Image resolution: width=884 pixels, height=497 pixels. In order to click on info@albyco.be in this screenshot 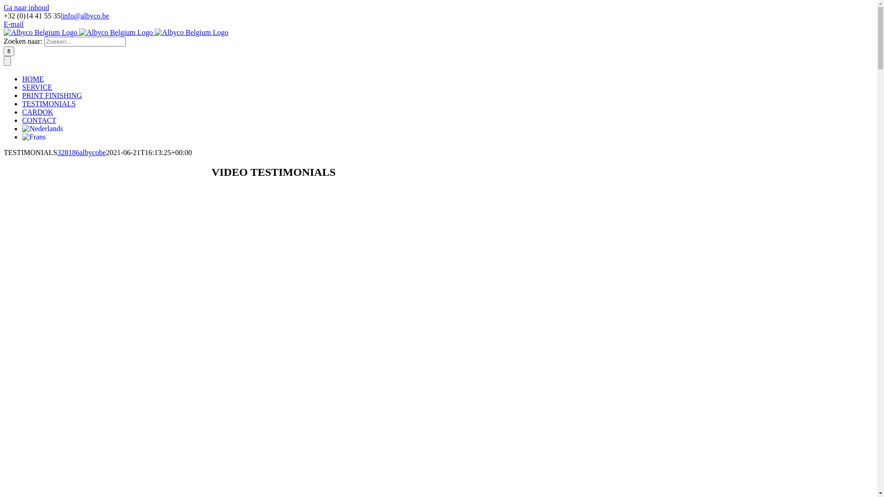, I will do `click(86, 16)`.